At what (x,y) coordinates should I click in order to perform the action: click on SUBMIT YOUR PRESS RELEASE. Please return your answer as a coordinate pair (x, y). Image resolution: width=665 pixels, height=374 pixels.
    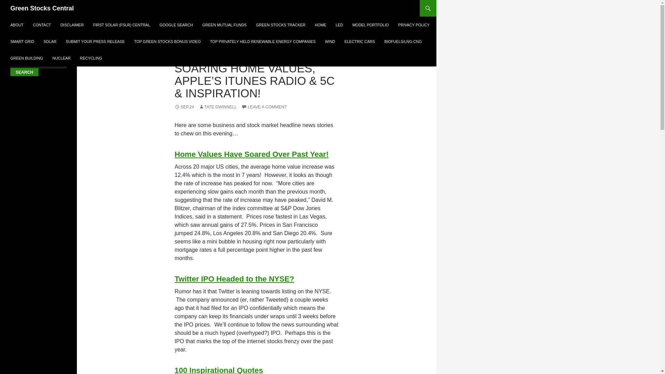
    Looking at the image, I should click on (95, 42).